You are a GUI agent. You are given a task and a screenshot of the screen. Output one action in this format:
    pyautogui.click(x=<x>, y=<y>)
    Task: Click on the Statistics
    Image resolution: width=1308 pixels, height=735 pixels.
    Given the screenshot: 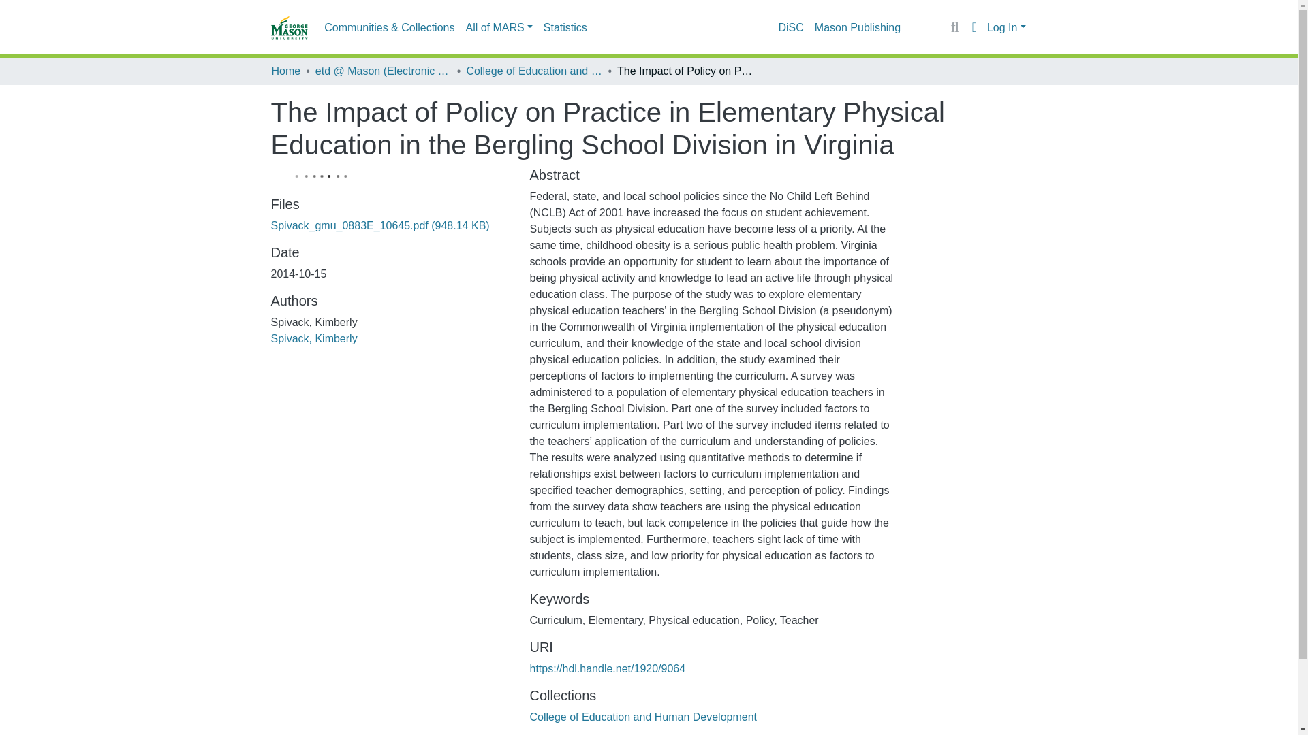 What is the action you would take?
    pyautogui.click(x=565, y=27)
    